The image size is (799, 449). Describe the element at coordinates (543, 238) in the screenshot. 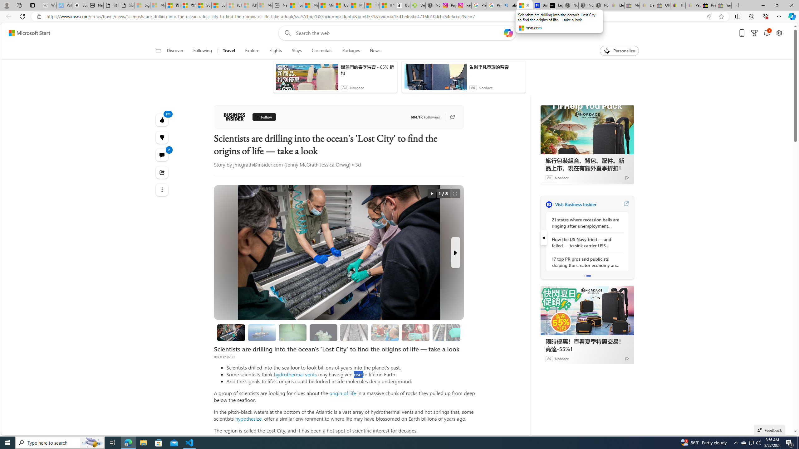

I see `previous` at that location.